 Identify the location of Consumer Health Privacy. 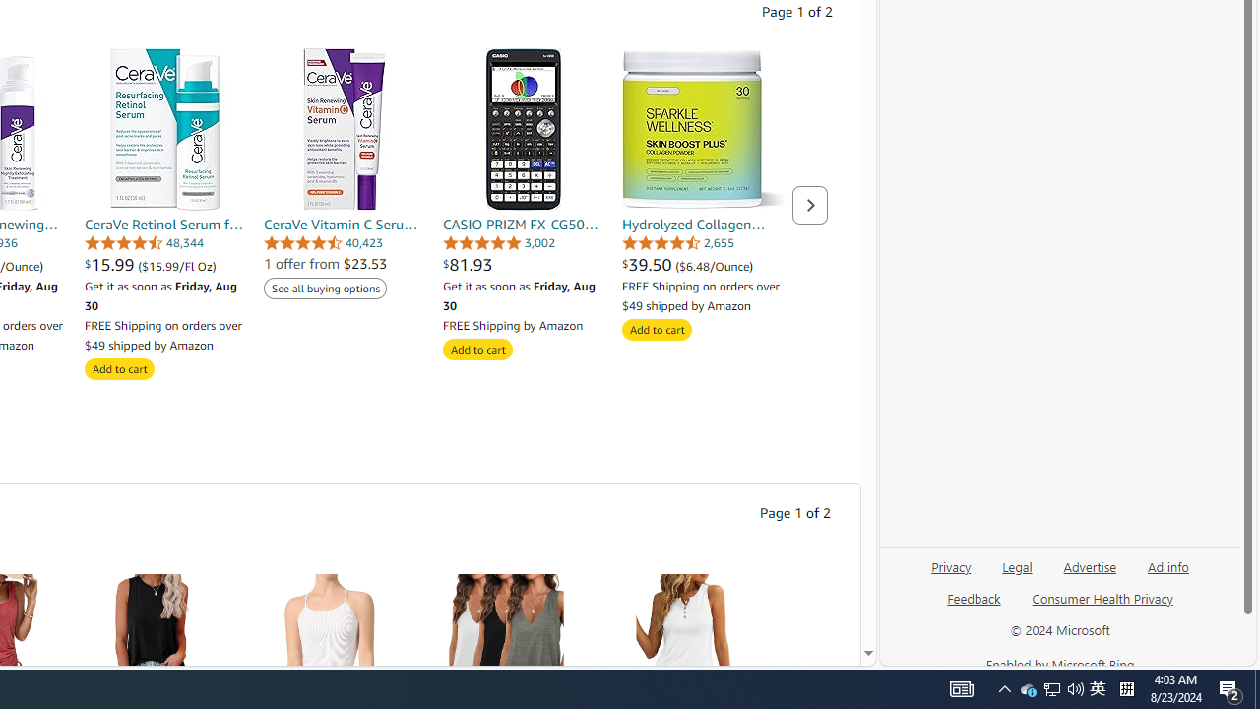
(1102, 598).